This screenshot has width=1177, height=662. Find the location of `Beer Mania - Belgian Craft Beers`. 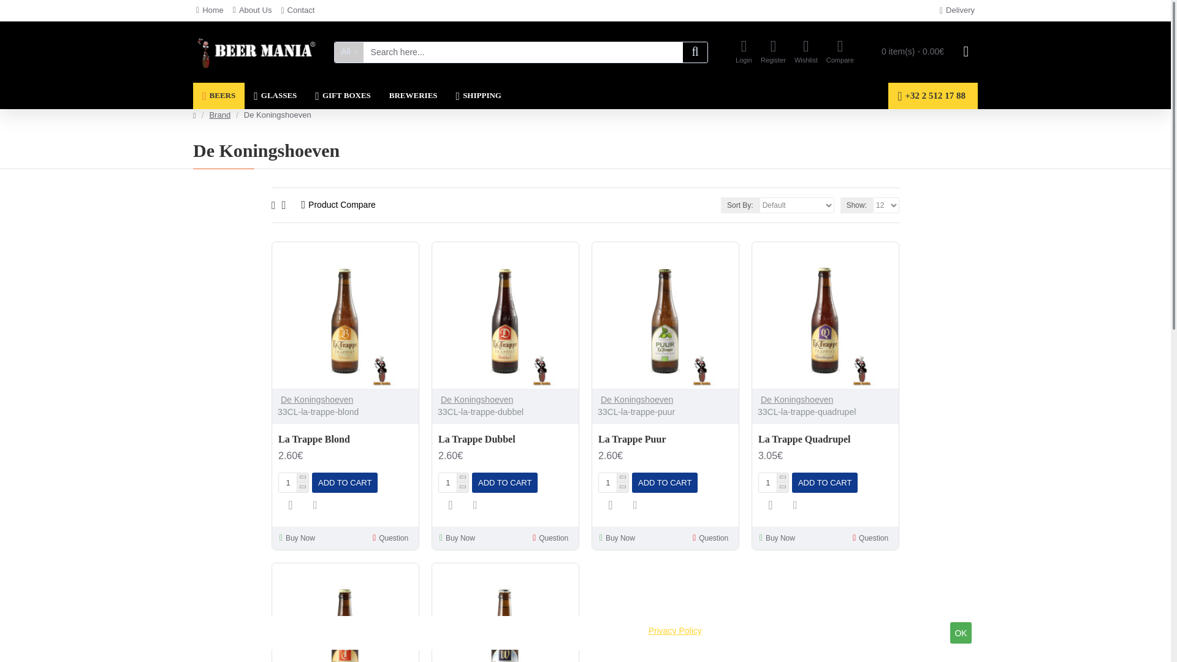

Beer Mania - Belgian Craft Beers is located at coordinates (256, 51).